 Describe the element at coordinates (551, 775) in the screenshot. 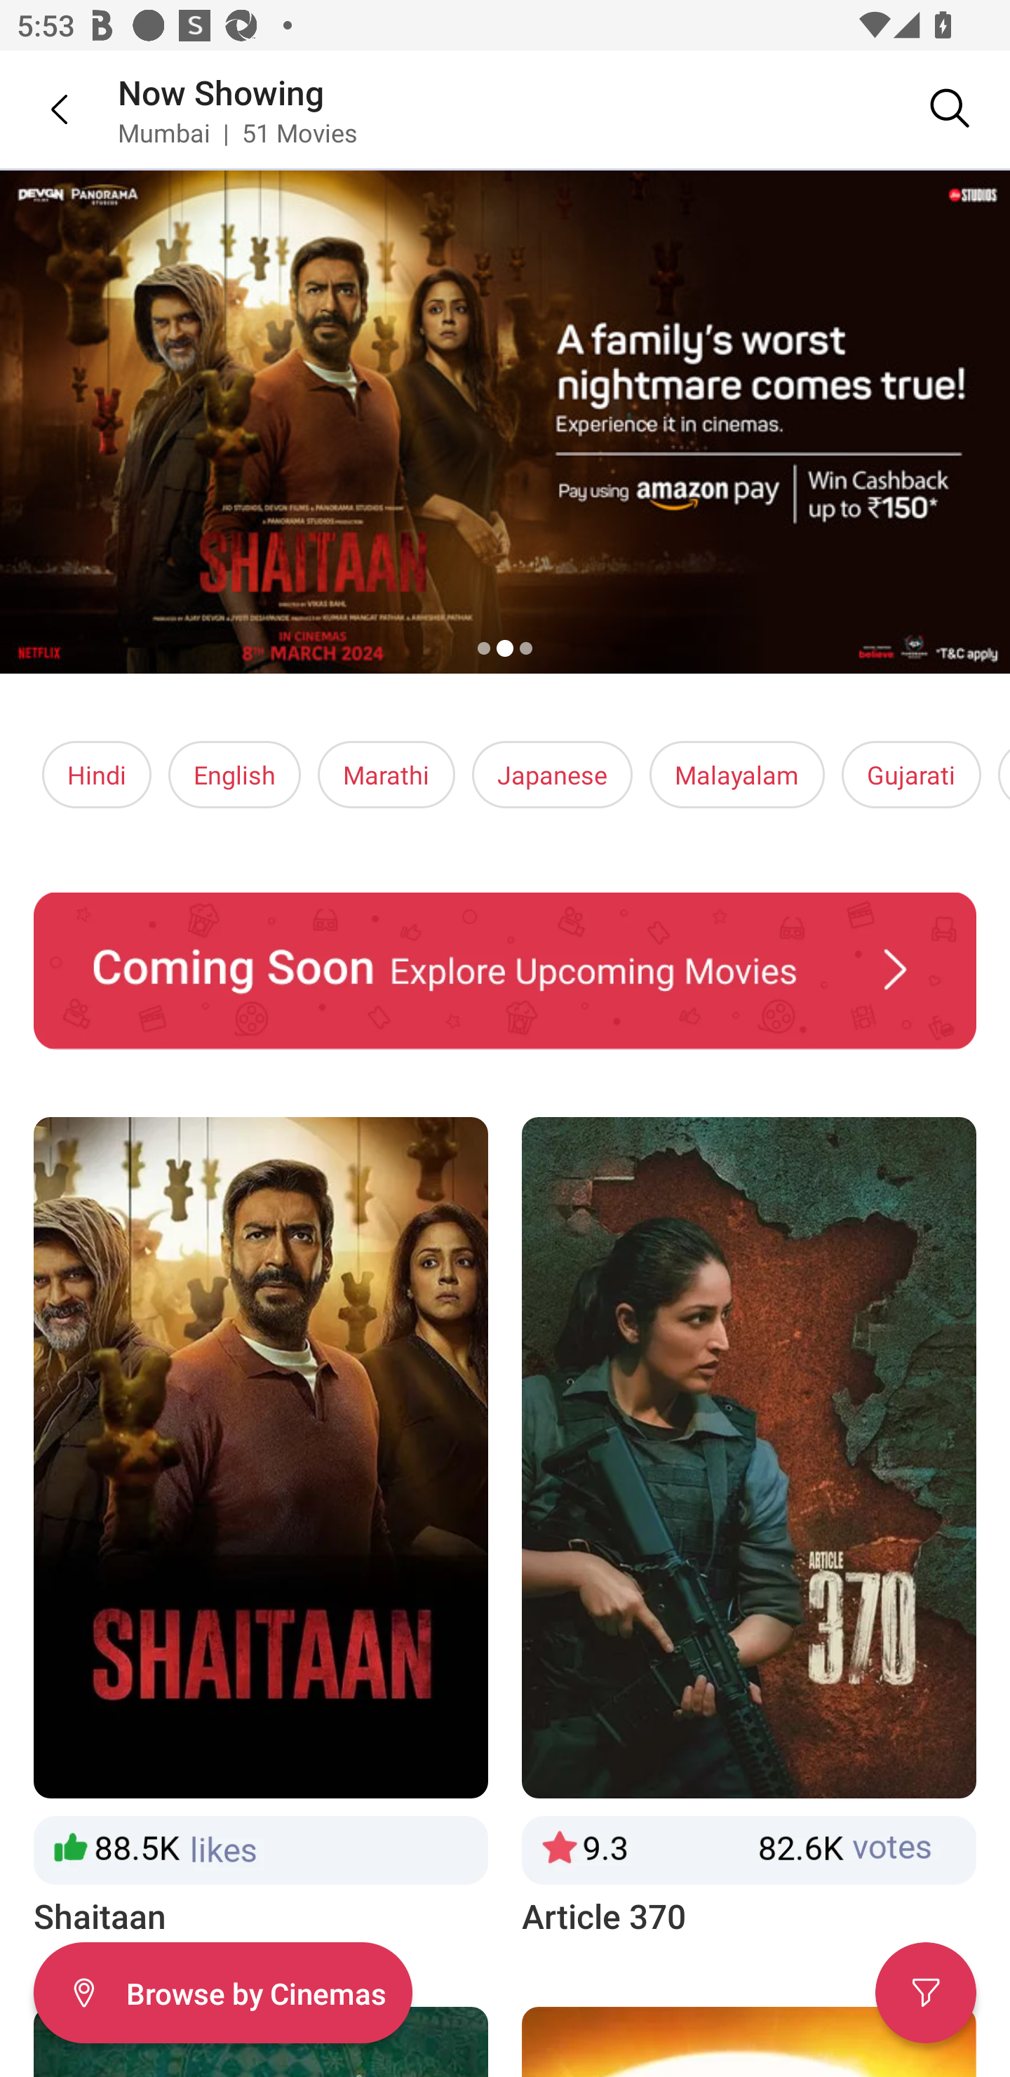

I see `Japanese` at that location.